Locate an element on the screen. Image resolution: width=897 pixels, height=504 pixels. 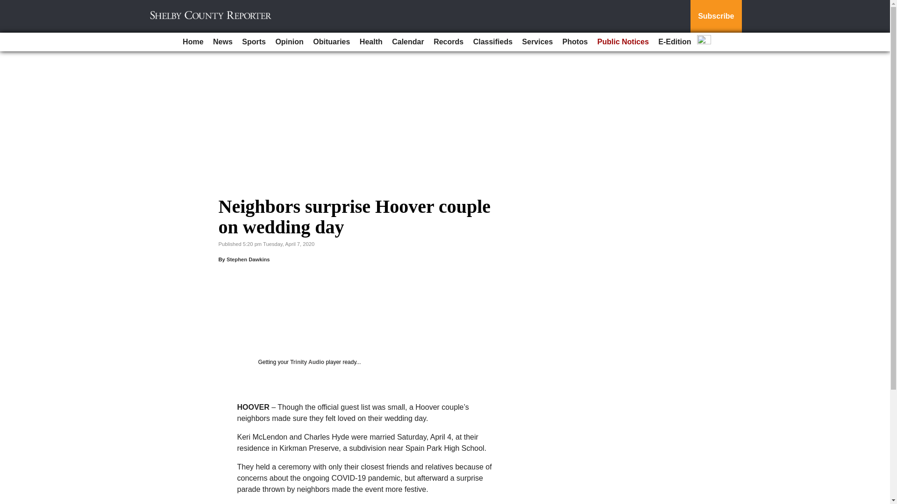
Opinion is located at coordinates (289, 42).